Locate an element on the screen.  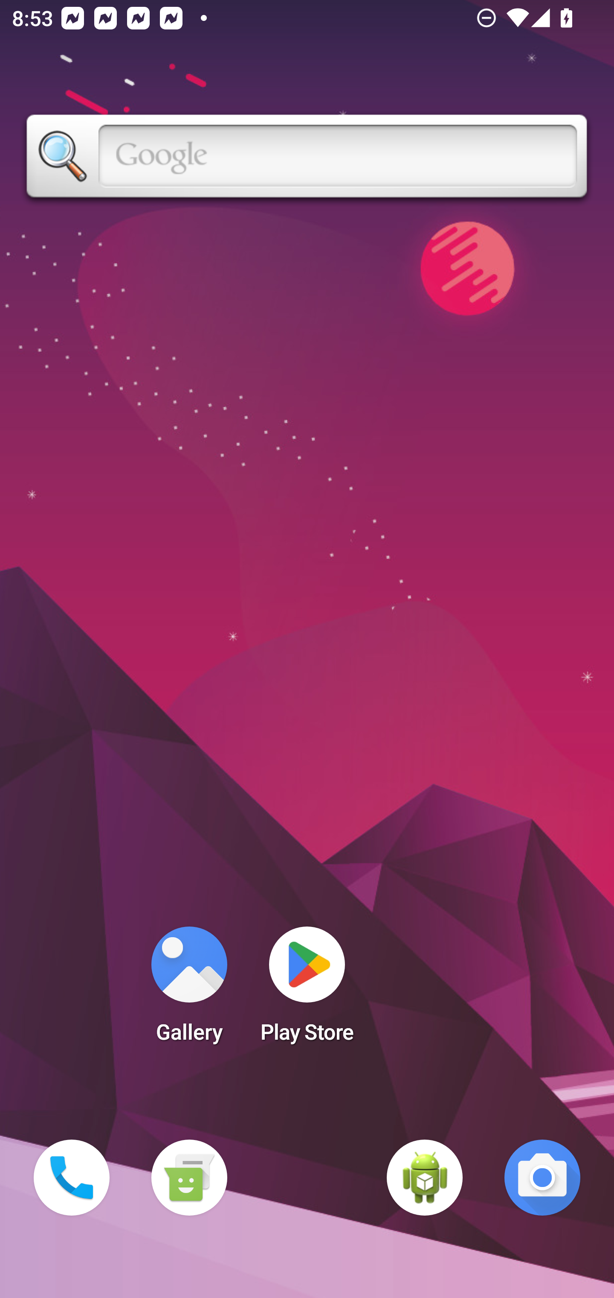
Play Store is located at coordinates (307, 990).